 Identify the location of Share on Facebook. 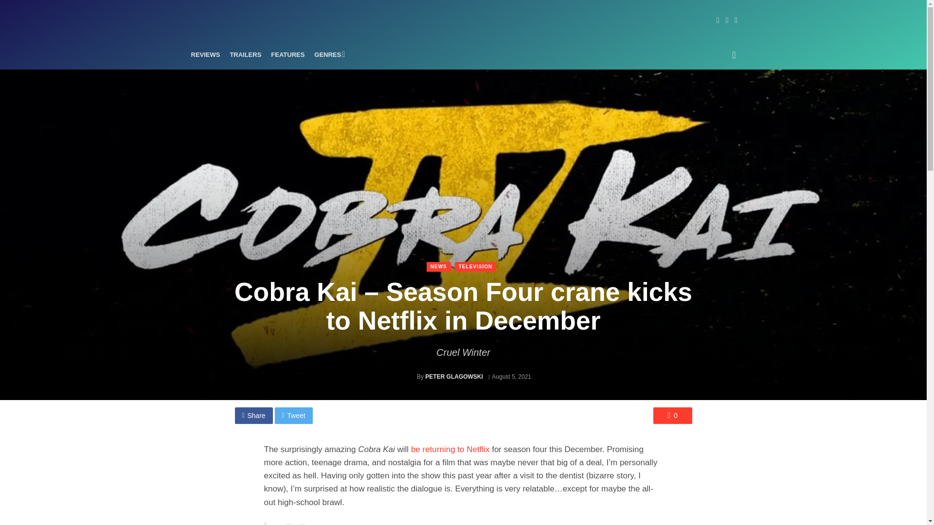
(253, 415).